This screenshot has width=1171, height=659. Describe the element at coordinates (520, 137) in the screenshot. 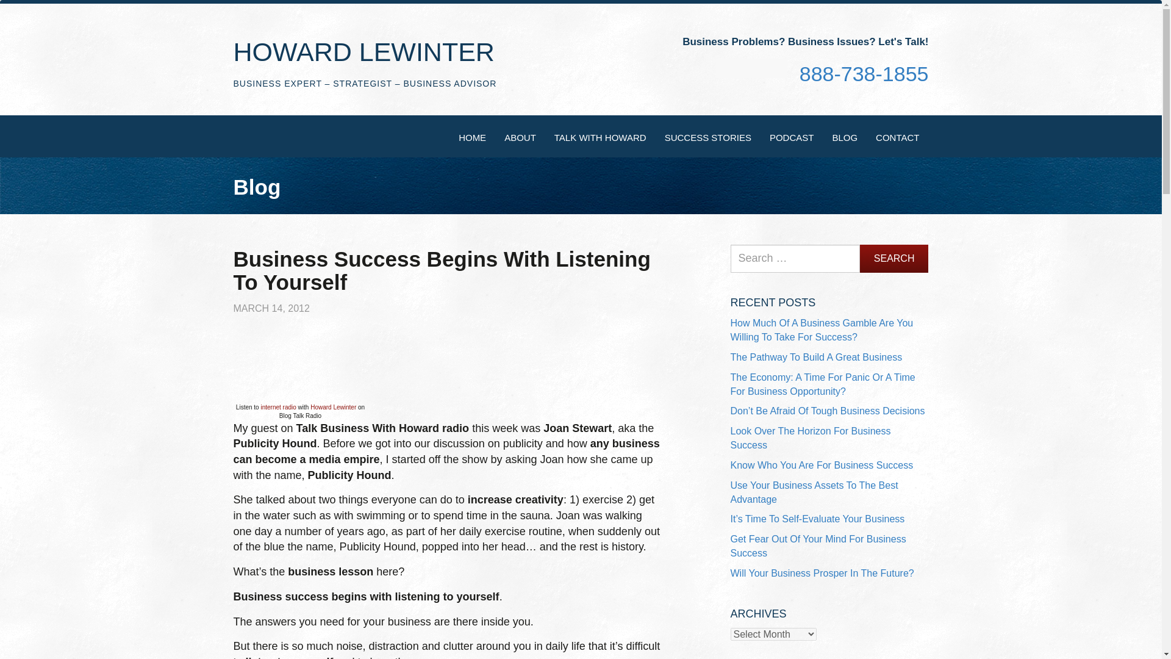

I see `ABOUT` at that location.